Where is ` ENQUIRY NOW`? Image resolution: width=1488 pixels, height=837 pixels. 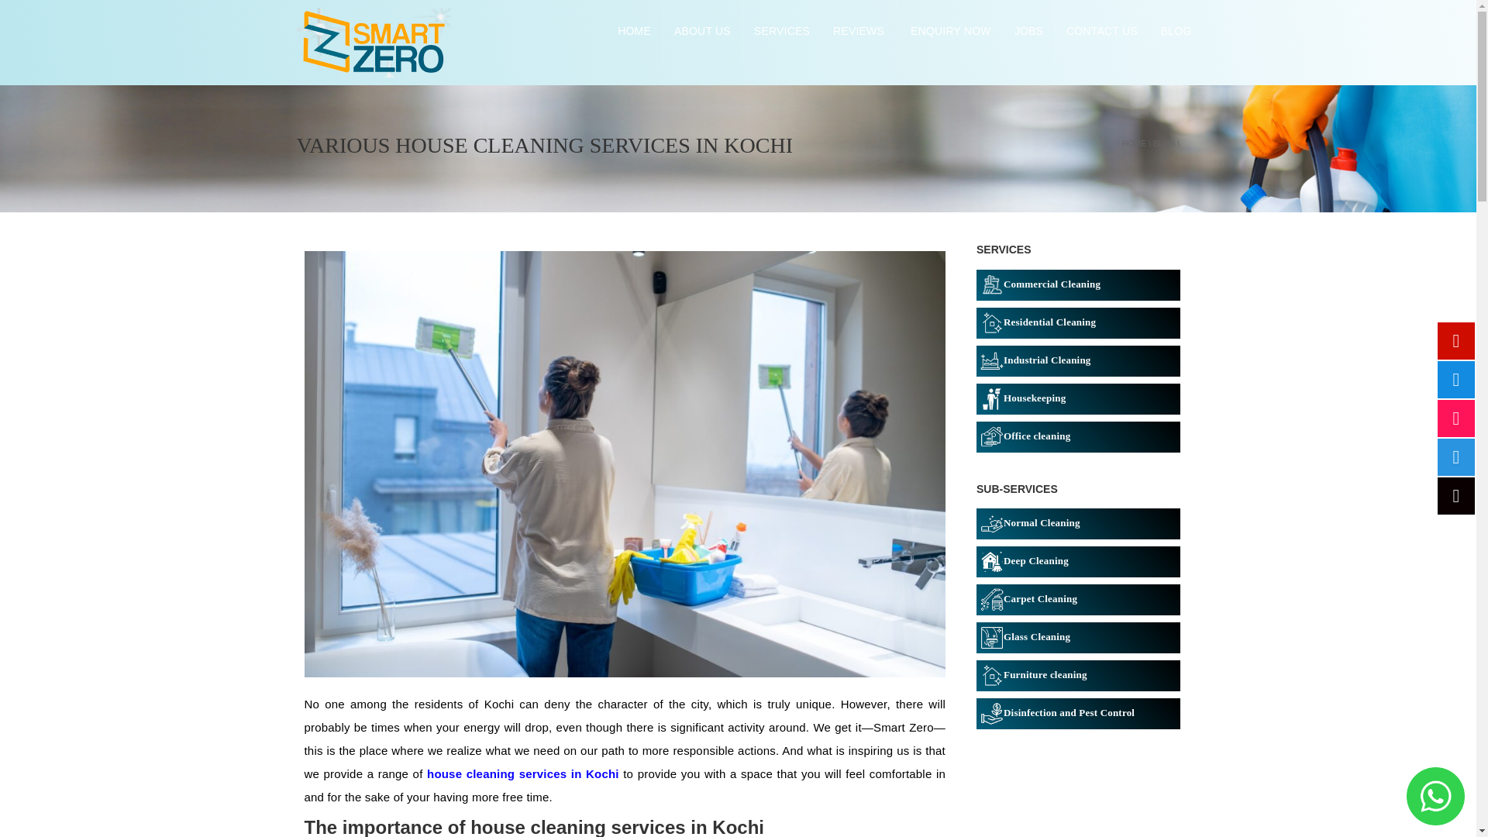
 ENQUIRY NOW is located at coordinates (949, 31).